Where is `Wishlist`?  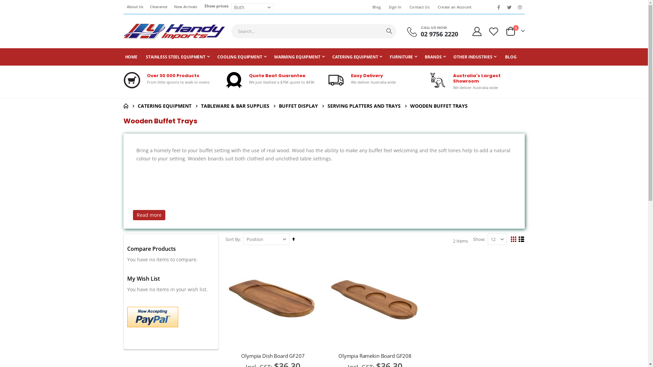
Wishlist is located at coordinates (493, 31).